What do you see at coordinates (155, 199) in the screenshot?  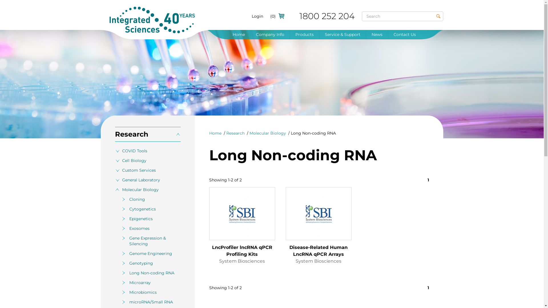 I see `Cloning` at bounding box center [155, 199].